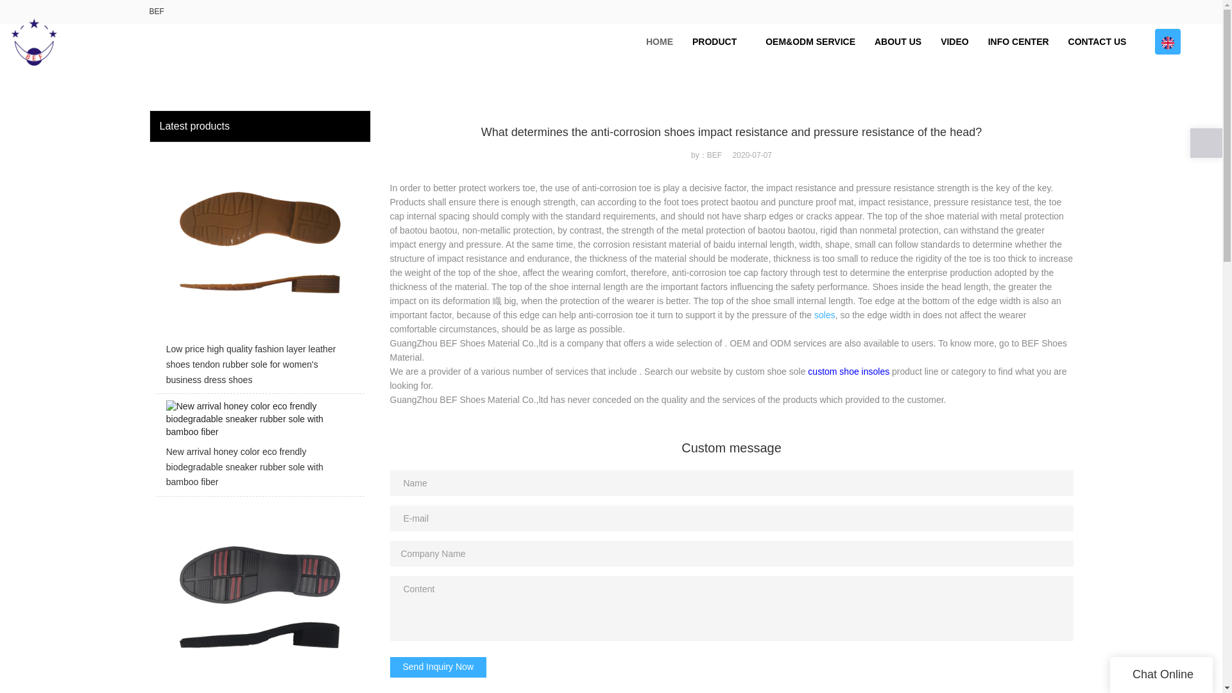 The image size is (1232, 693). Describe the element at coordinates (848, 372) in the screenshot. I see `custom shoe insoles` at that location.